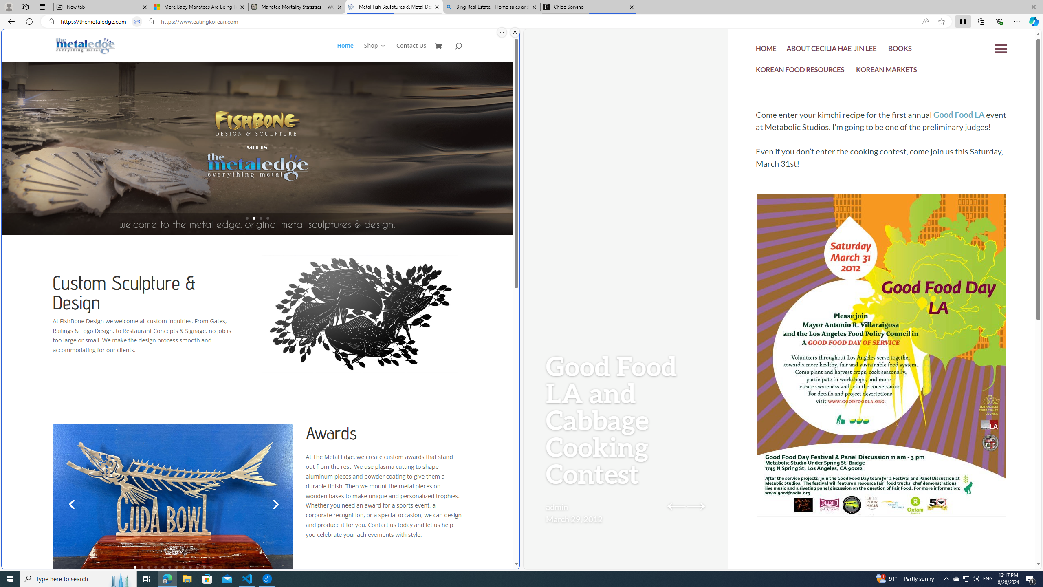  What do you see at coordinates (183, 567) in the screenshot?
I see `8` at bounding box center [183, 567].